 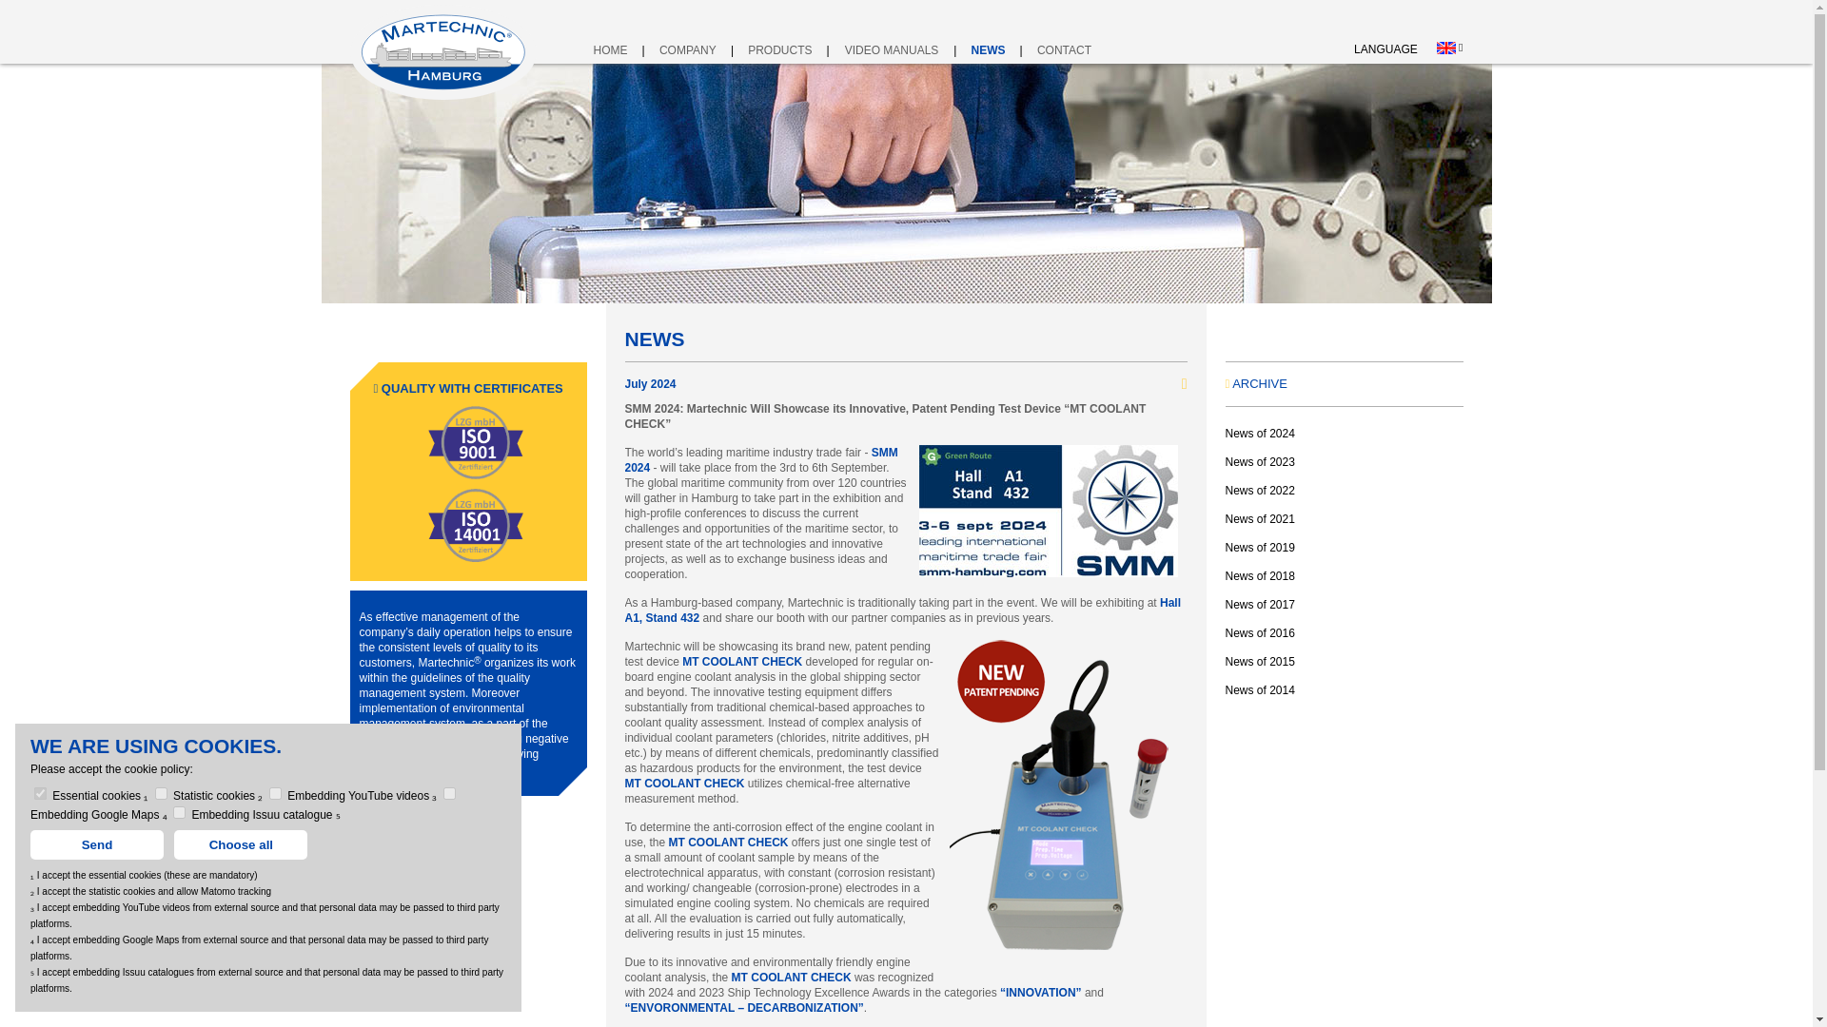 What do you see at coordinates (893, 49) in the screenshot?
I see `VIDEO MANUALS` at bounding box center [893, 49].